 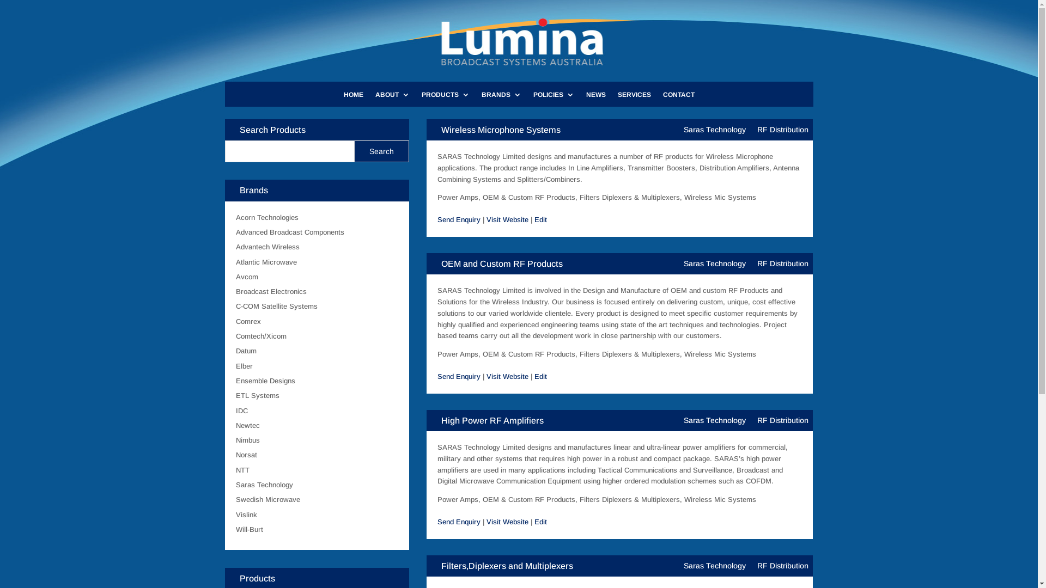 What do you see at coordinates (381, 151) in the screenshot?
I see `Search` at bounding box center [381, 151].